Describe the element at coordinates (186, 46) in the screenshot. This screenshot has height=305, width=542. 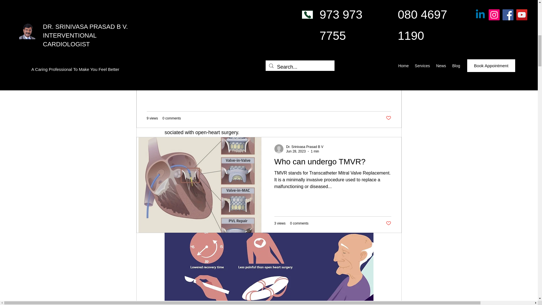
I see `3 min` at that location.